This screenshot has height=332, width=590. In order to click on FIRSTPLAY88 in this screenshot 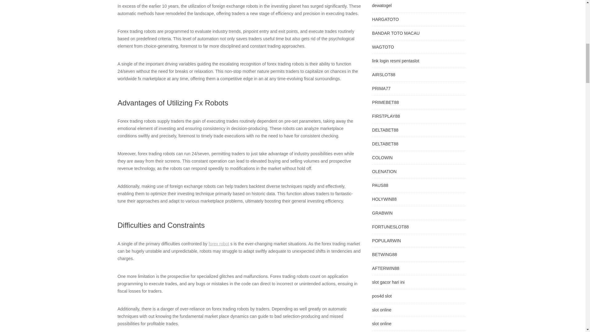, I will do `click(386, 116)`.